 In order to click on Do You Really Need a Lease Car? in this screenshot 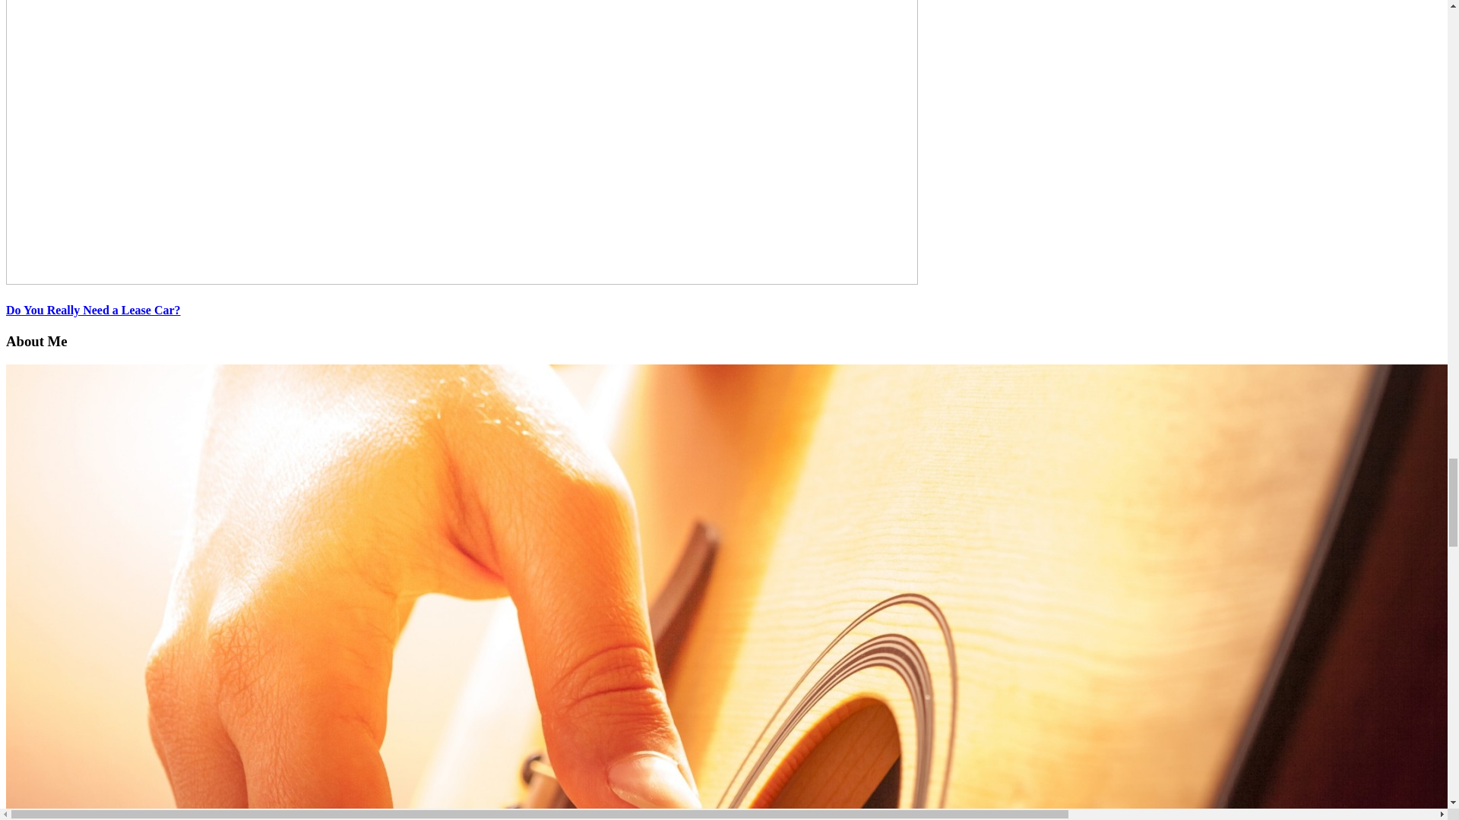, I will do `click(93, 310)`.